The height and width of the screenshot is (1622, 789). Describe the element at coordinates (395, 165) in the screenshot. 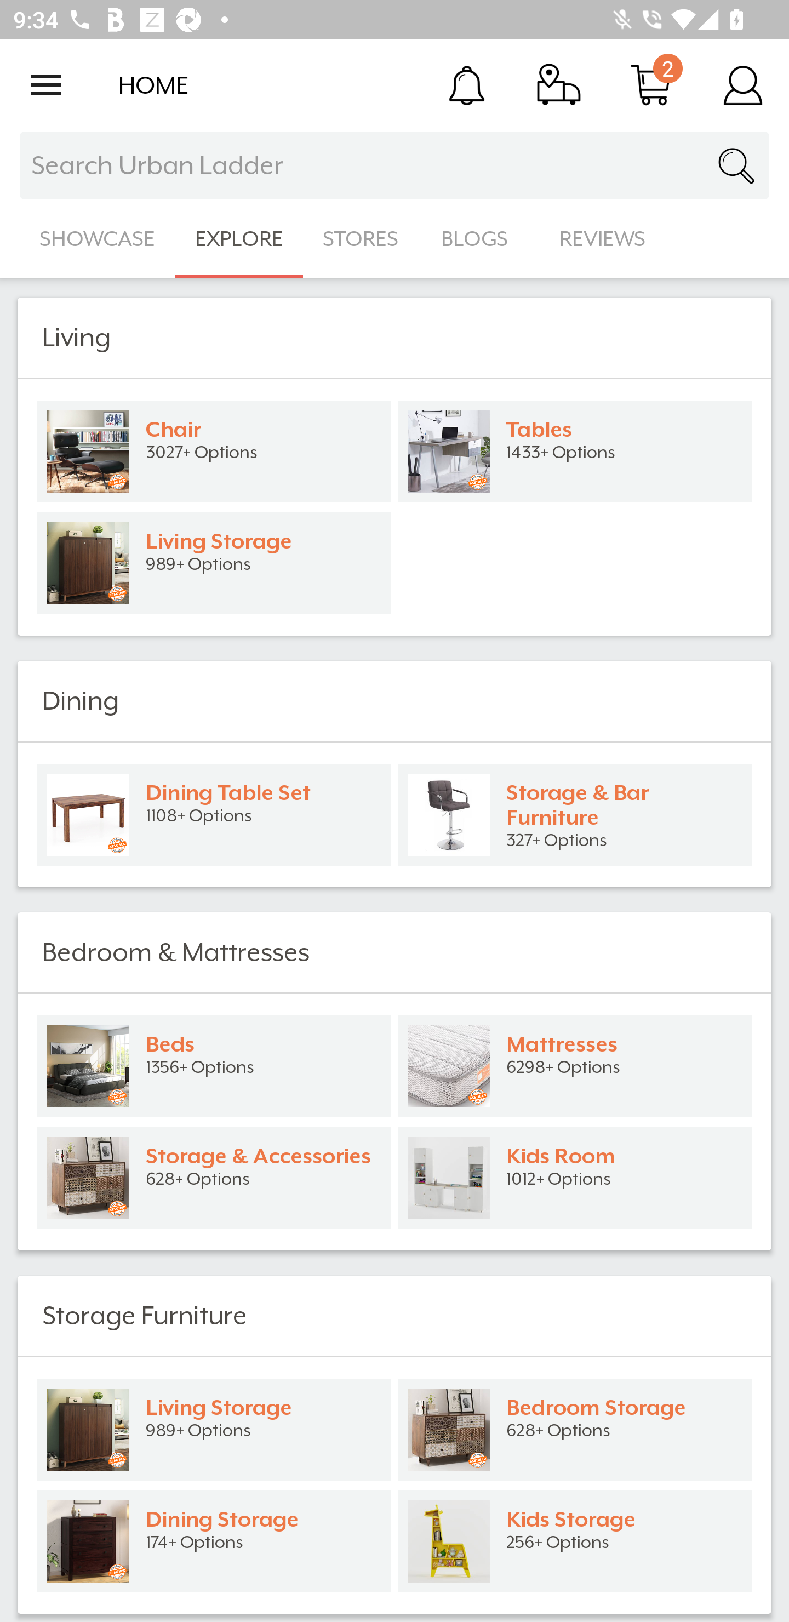

I see `Search Urban Ladder ` at that location.